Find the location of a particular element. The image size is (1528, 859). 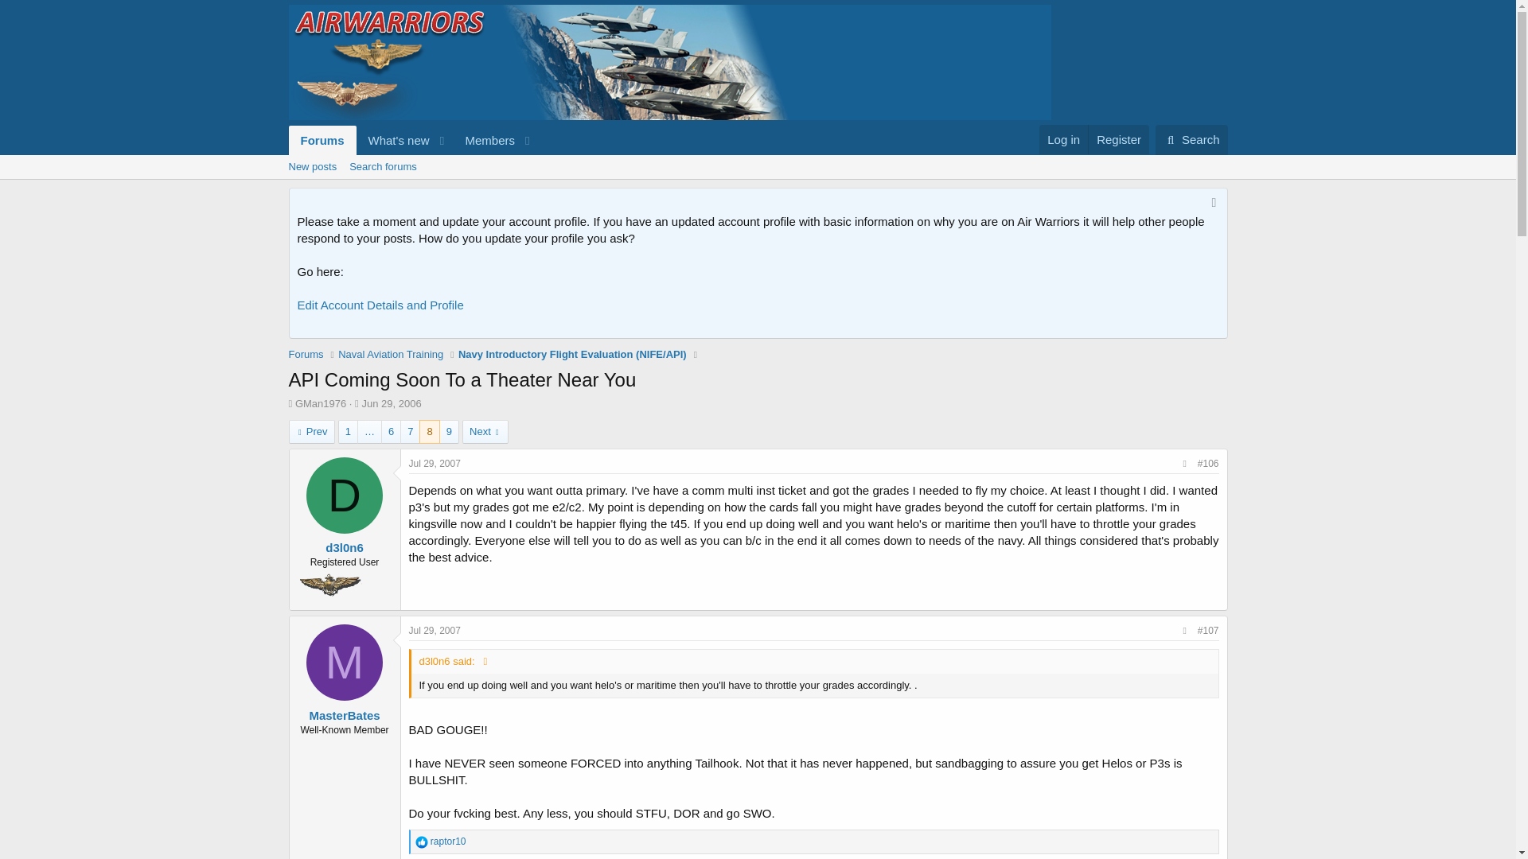

Members is located at coordinates (484, 140).